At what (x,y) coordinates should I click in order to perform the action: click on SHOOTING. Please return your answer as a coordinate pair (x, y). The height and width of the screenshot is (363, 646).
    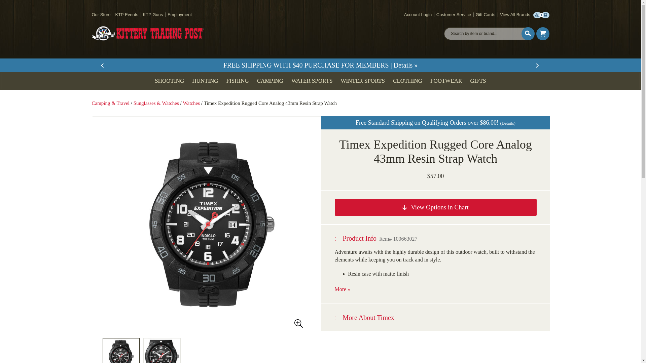
    Looking at the image, I should click on (170, 81).